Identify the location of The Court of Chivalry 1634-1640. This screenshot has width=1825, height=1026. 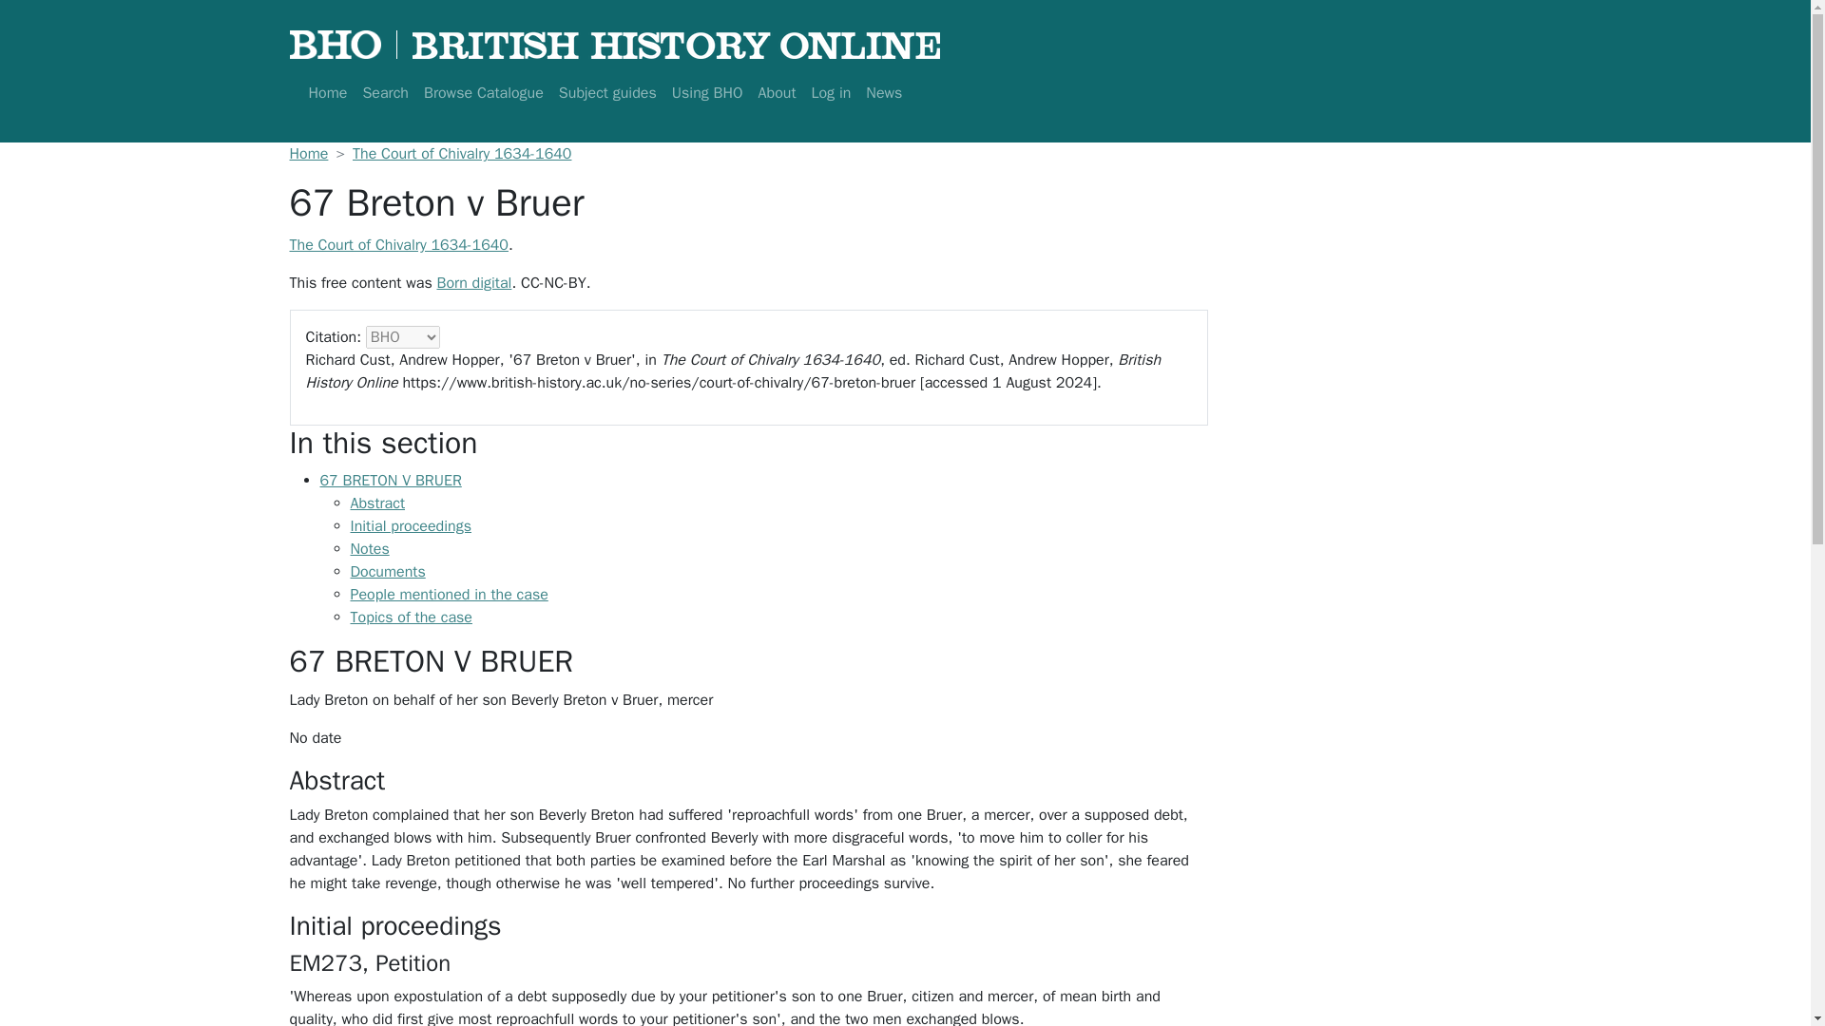
(397, 245).